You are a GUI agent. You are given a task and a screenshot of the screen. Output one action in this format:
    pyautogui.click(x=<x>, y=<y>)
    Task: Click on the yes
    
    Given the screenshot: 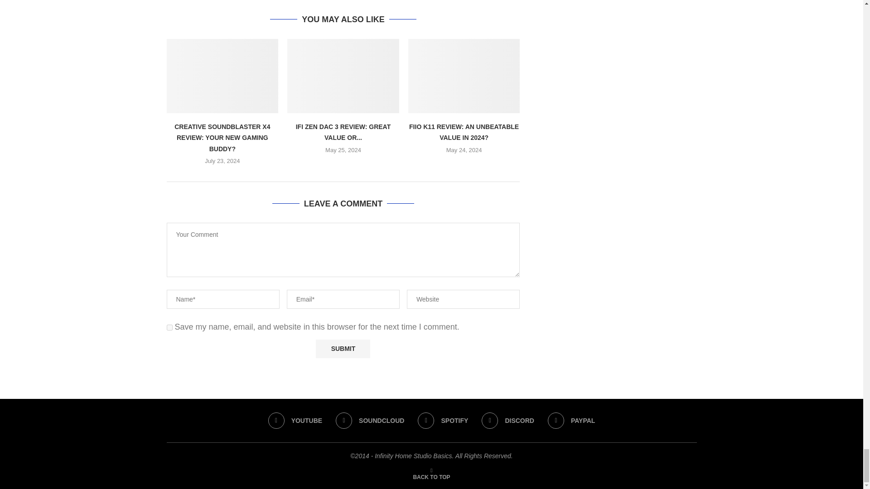 What is the action you would take?
    pyautogui.click(x=169, y=328)
    